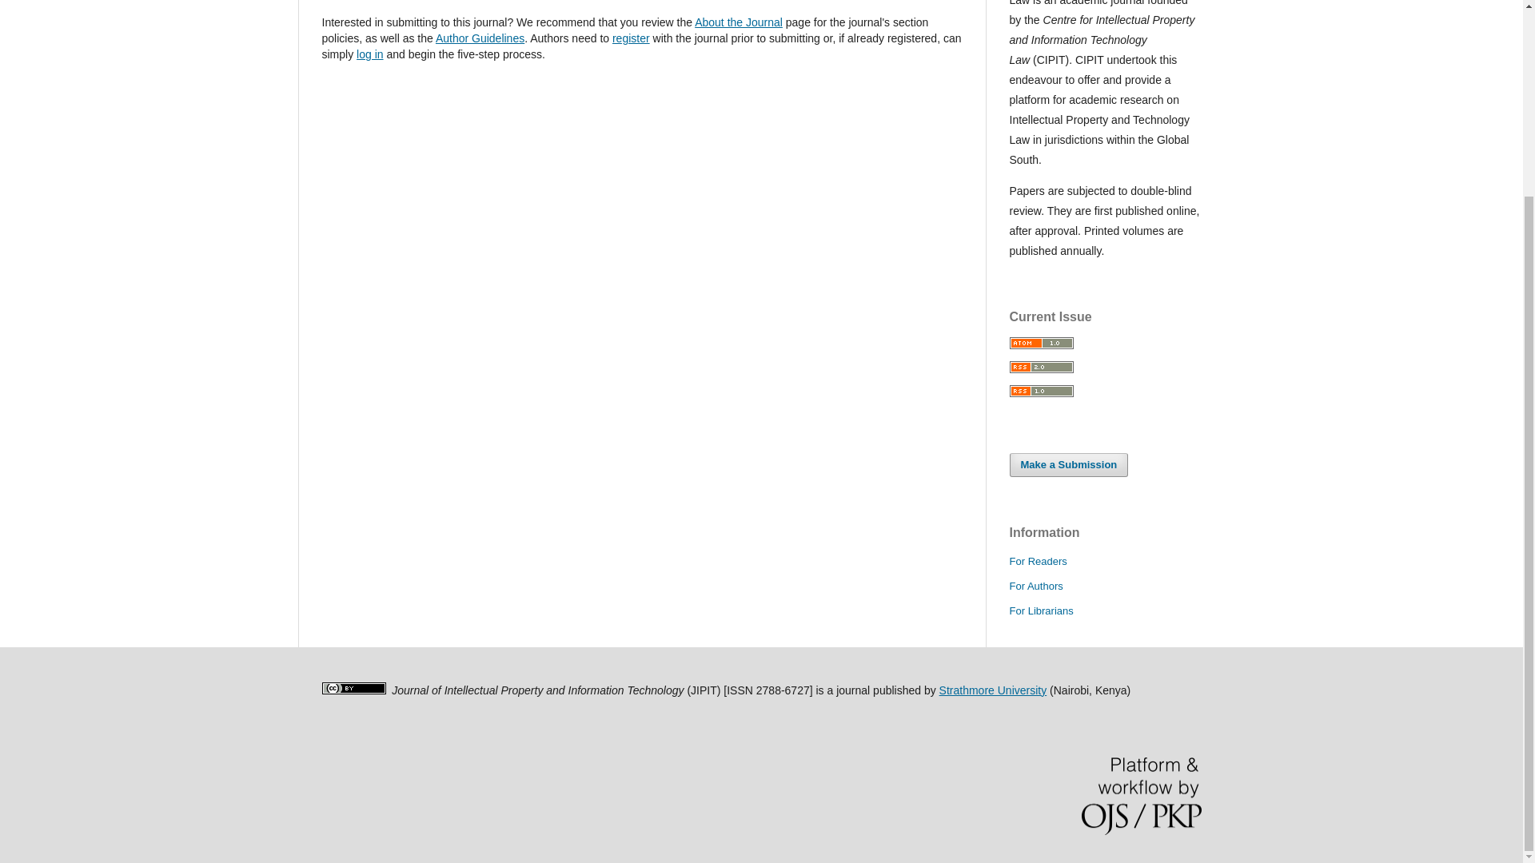 The width and height of the screenshot is (1535, 863). What do you see at coordinates (739, 22) in the screenshot?
I see `About the Journal` at bounding box center [739, 22].